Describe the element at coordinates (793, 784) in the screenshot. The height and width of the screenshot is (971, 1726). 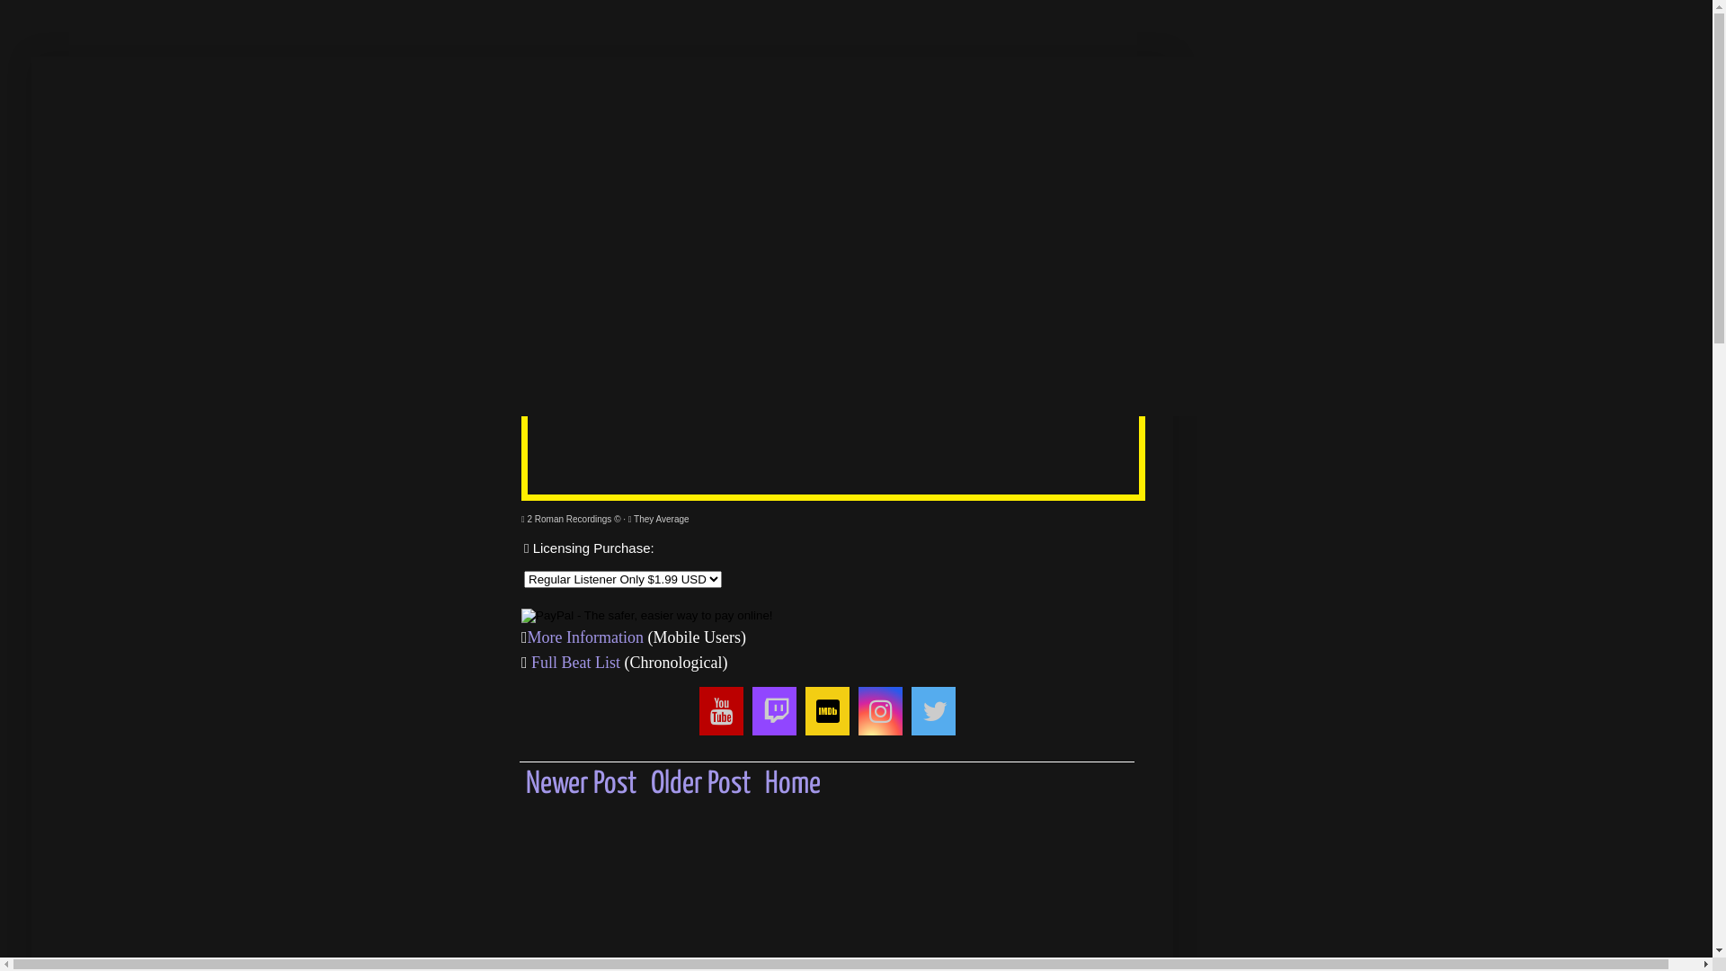
I see `Home` at that location.